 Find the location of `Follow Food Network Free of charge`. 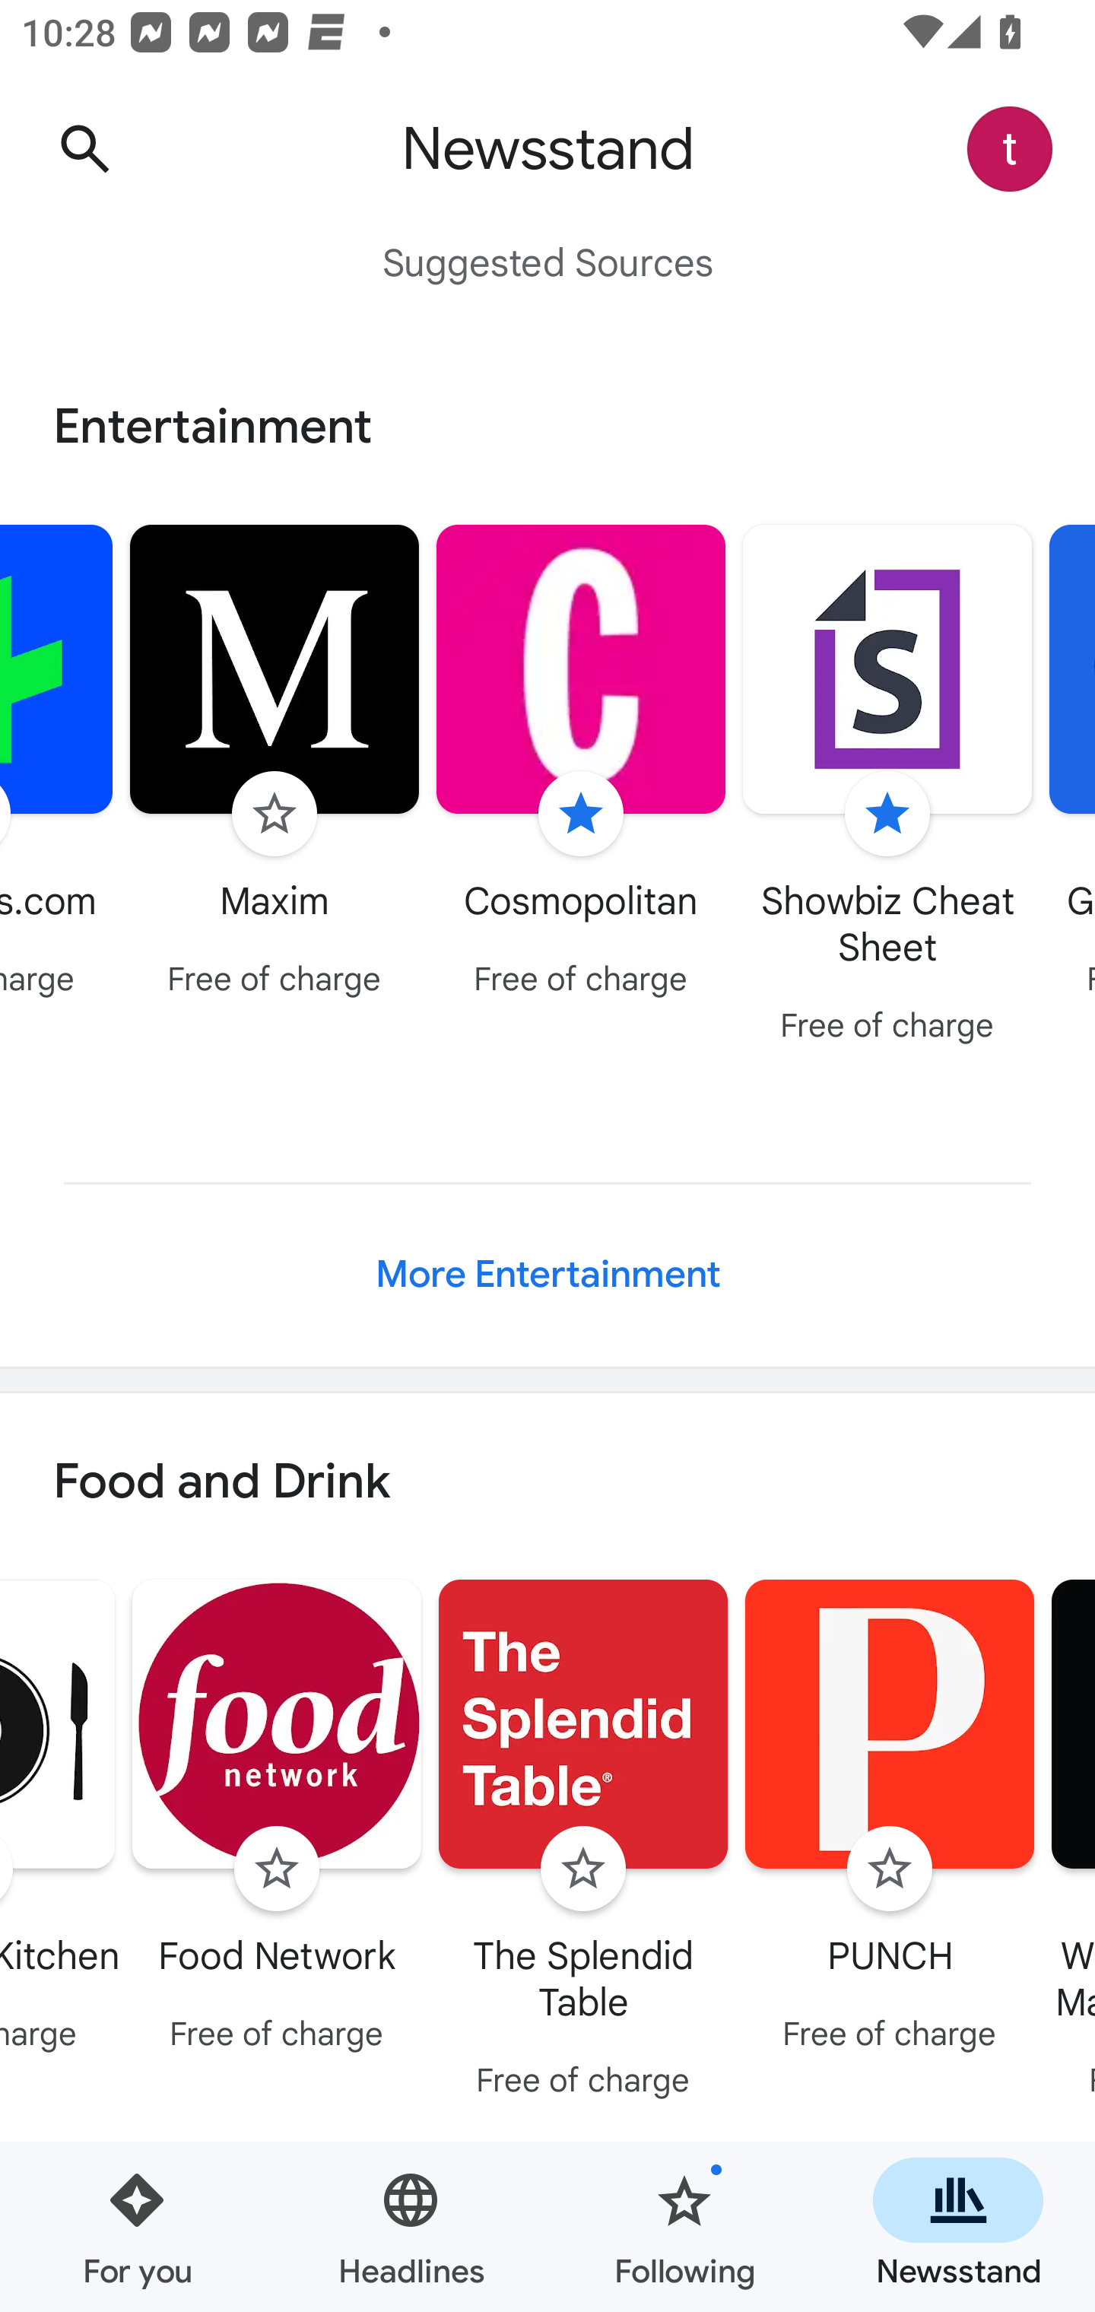

Follow Food Network Free of charge is located at coordinates (277, 1821).